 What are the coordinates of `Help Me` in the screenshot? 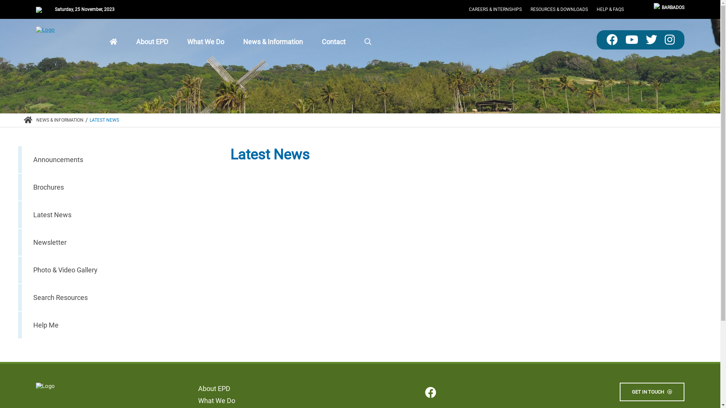 It's located at (109, 325).